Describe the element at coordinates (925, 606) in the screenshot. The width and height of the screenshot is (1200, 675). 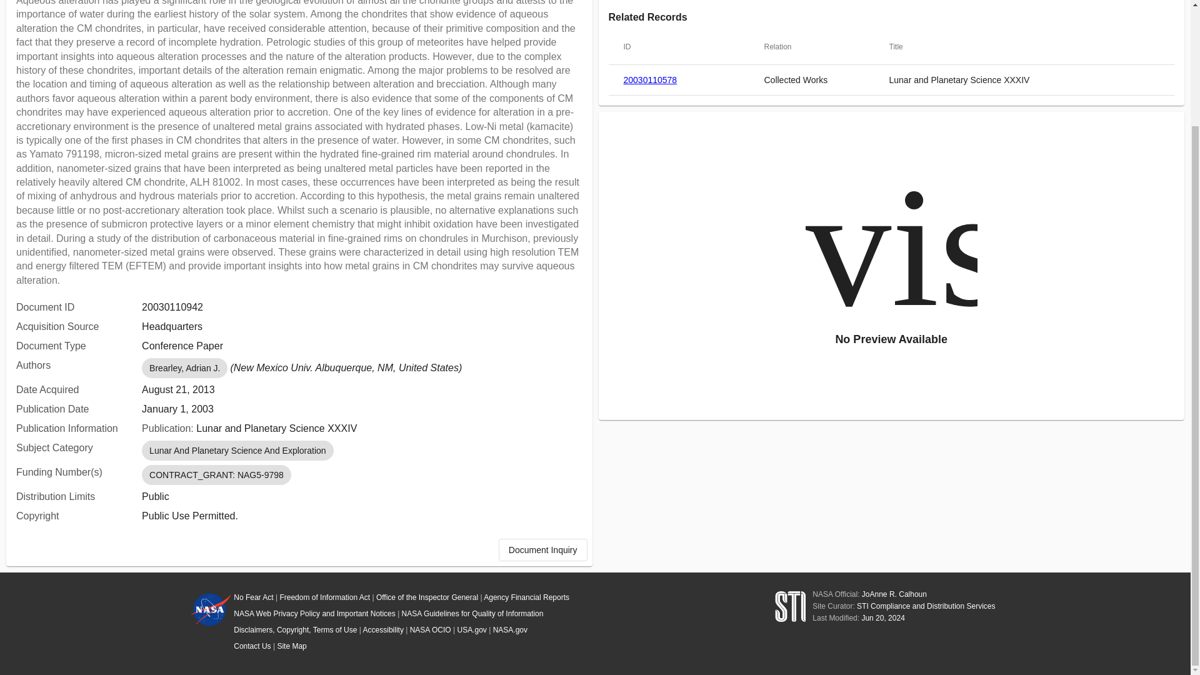
I see `STI Compliance and Distribution Services` at that location.